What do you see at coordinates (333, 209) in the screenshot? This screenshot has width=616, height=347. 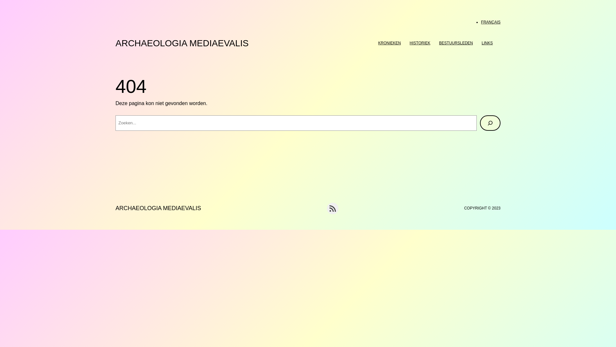 I see `RSS FEED` at bounding box center [333, 209].